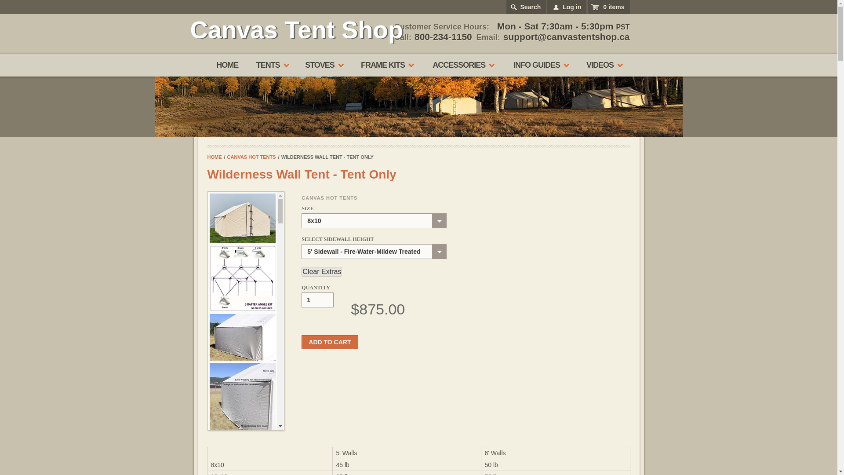 The image size is (844, 475). Describe the element at coordinates (330, 342) in the screenshot. I see `ADD TO CART` at that location.